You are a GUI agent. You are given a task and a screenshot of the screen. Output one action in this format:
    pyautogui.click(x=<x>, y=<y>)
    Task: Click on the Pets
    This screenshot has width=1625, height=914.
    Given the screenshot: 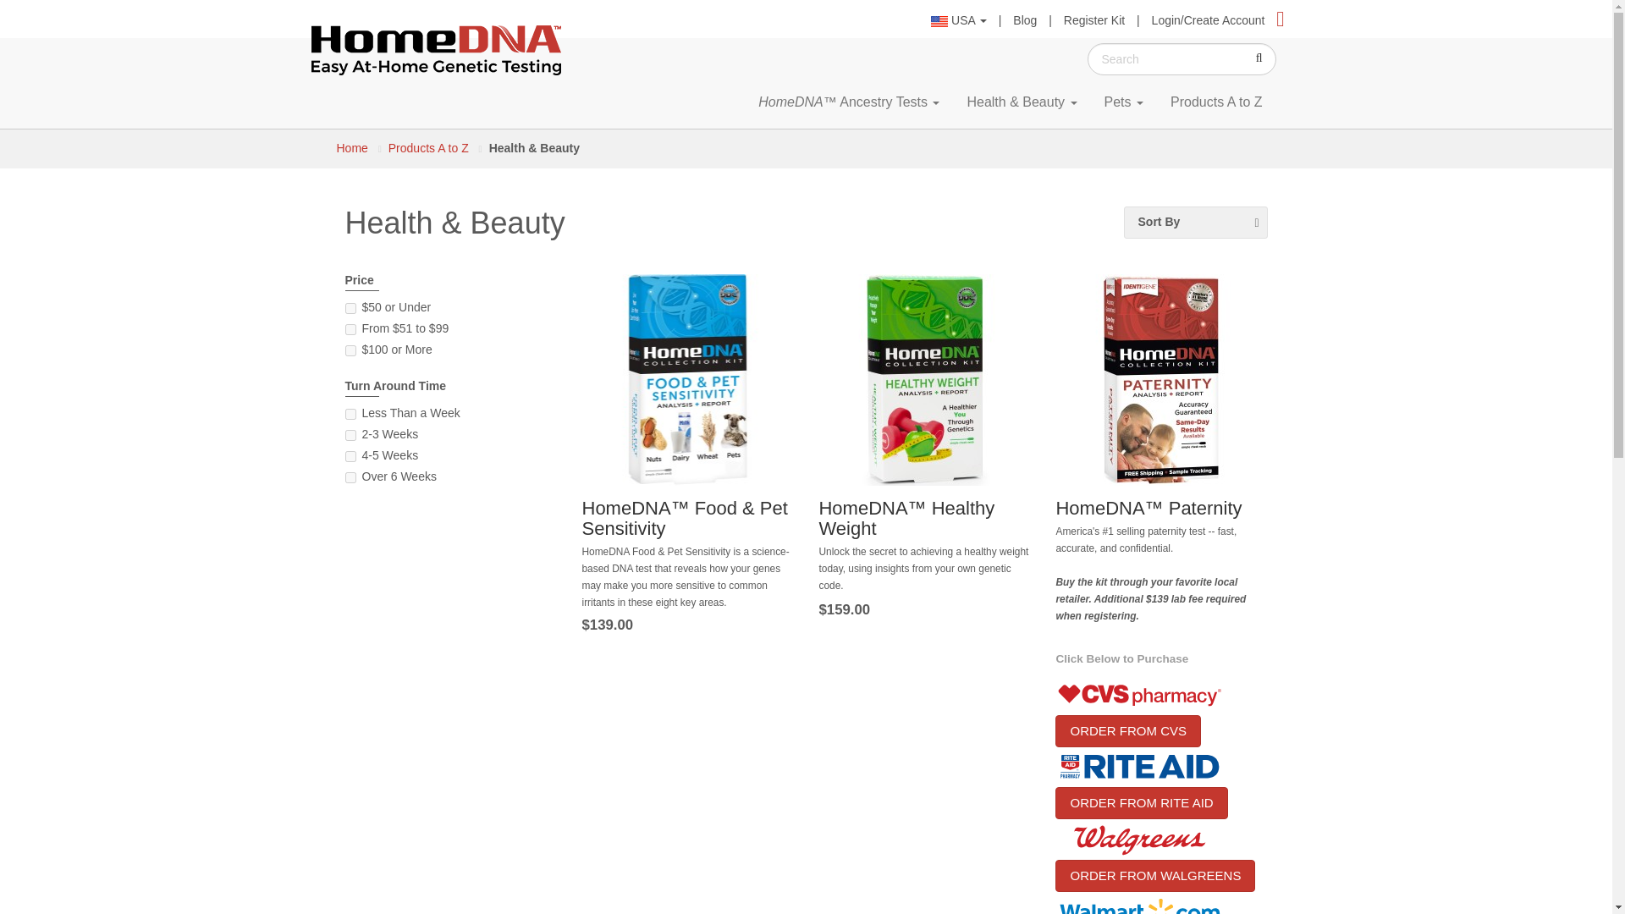 What is the action you would take?
    pyautogui.click(x=1124, y=102)
    